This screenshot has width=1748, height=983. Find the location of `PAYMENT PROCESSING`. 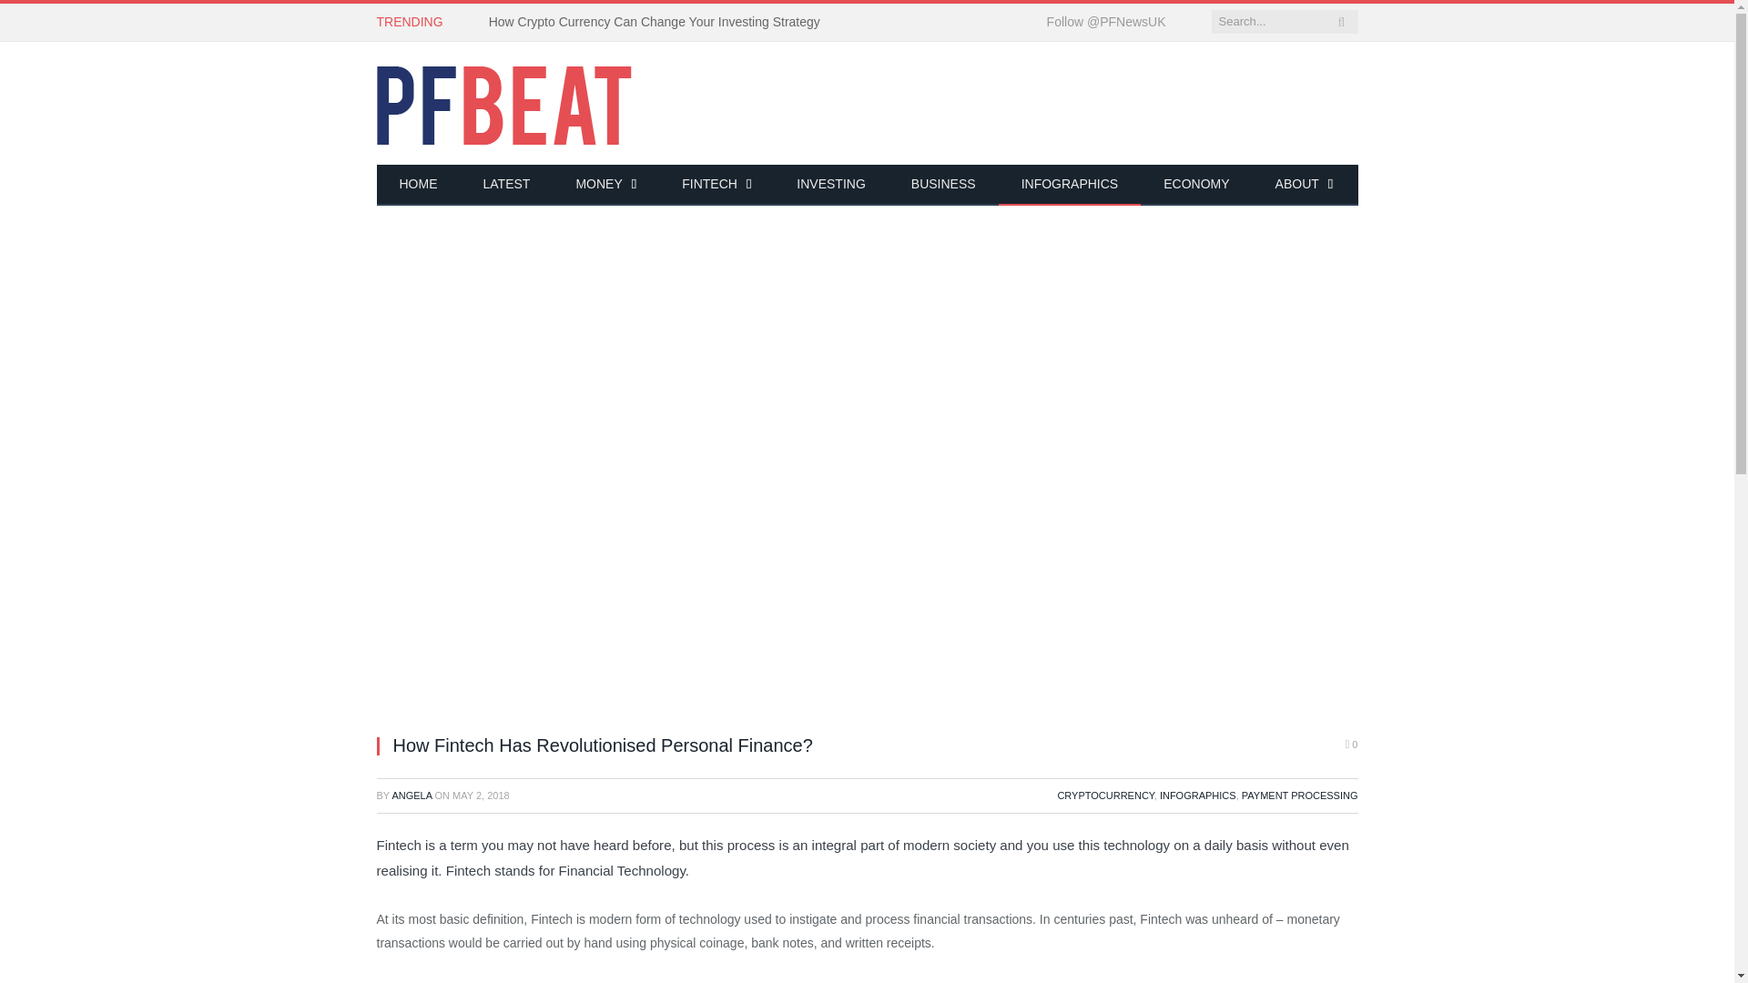

PAYMENT PROCESSING is located at coordinates (1299, 796).